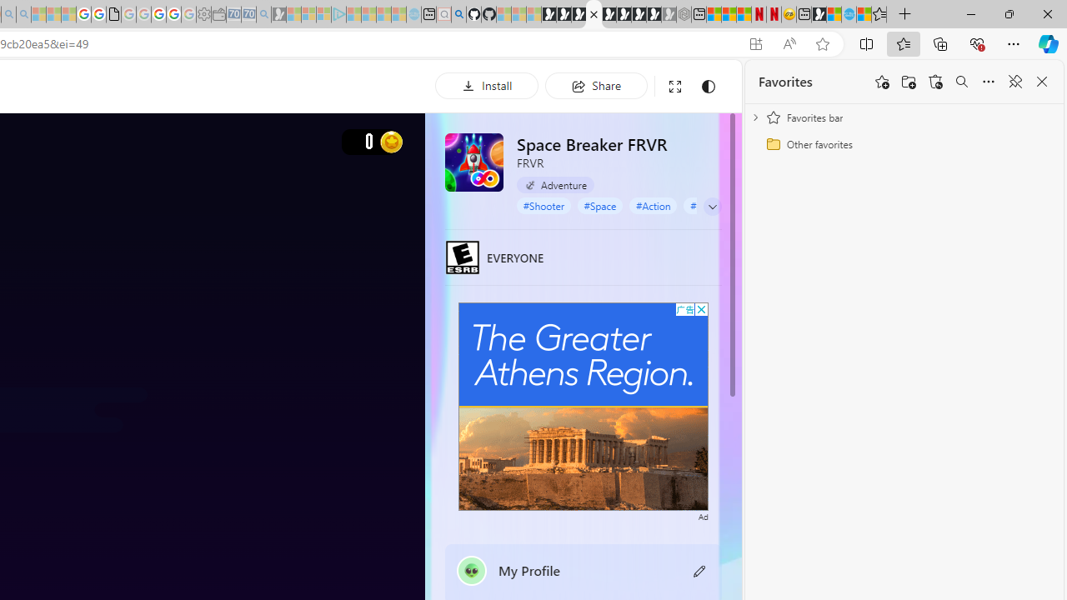 This screenshot has width=1067, height=600. What do you see at coordinates (654, 205) in the screenshot?
I see `#Action` at bounding box center [654, 205].